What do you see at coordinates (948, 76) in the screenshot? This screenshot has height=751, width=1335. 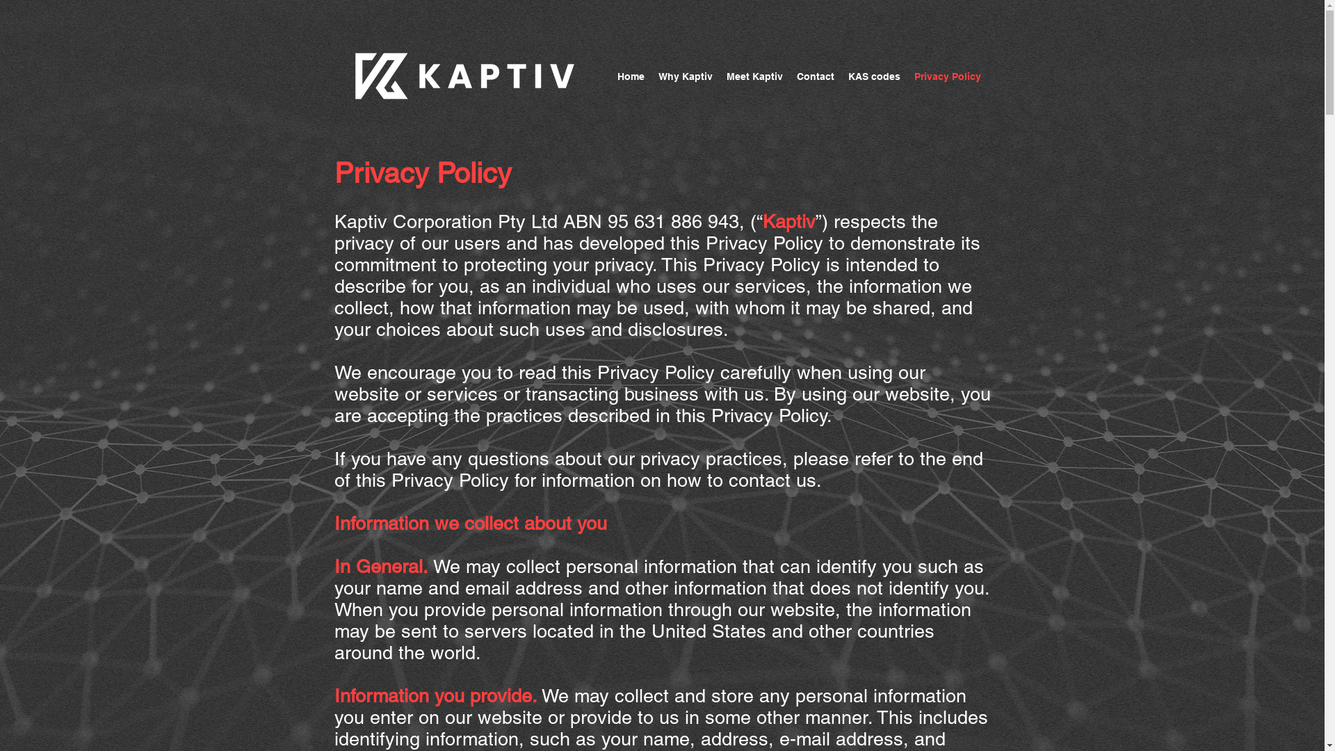 I see `Privacy Policy` at bounding box center [948, 76].